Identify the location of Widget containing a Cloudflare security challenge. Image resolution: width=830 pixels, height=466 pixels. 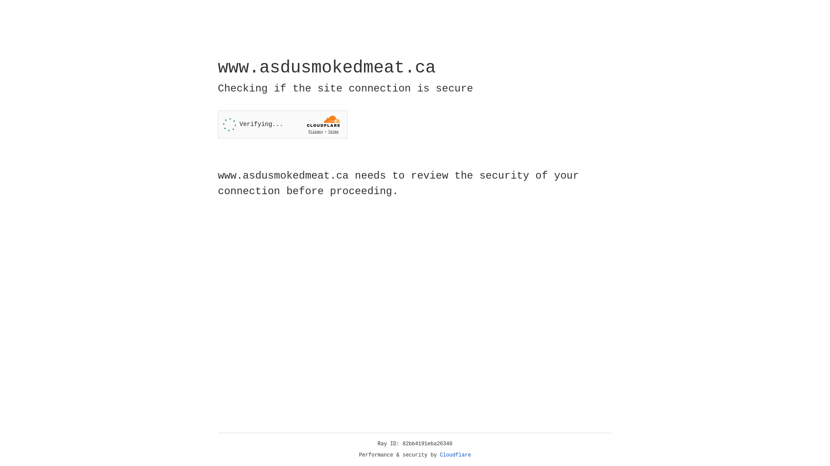
(283, 124).